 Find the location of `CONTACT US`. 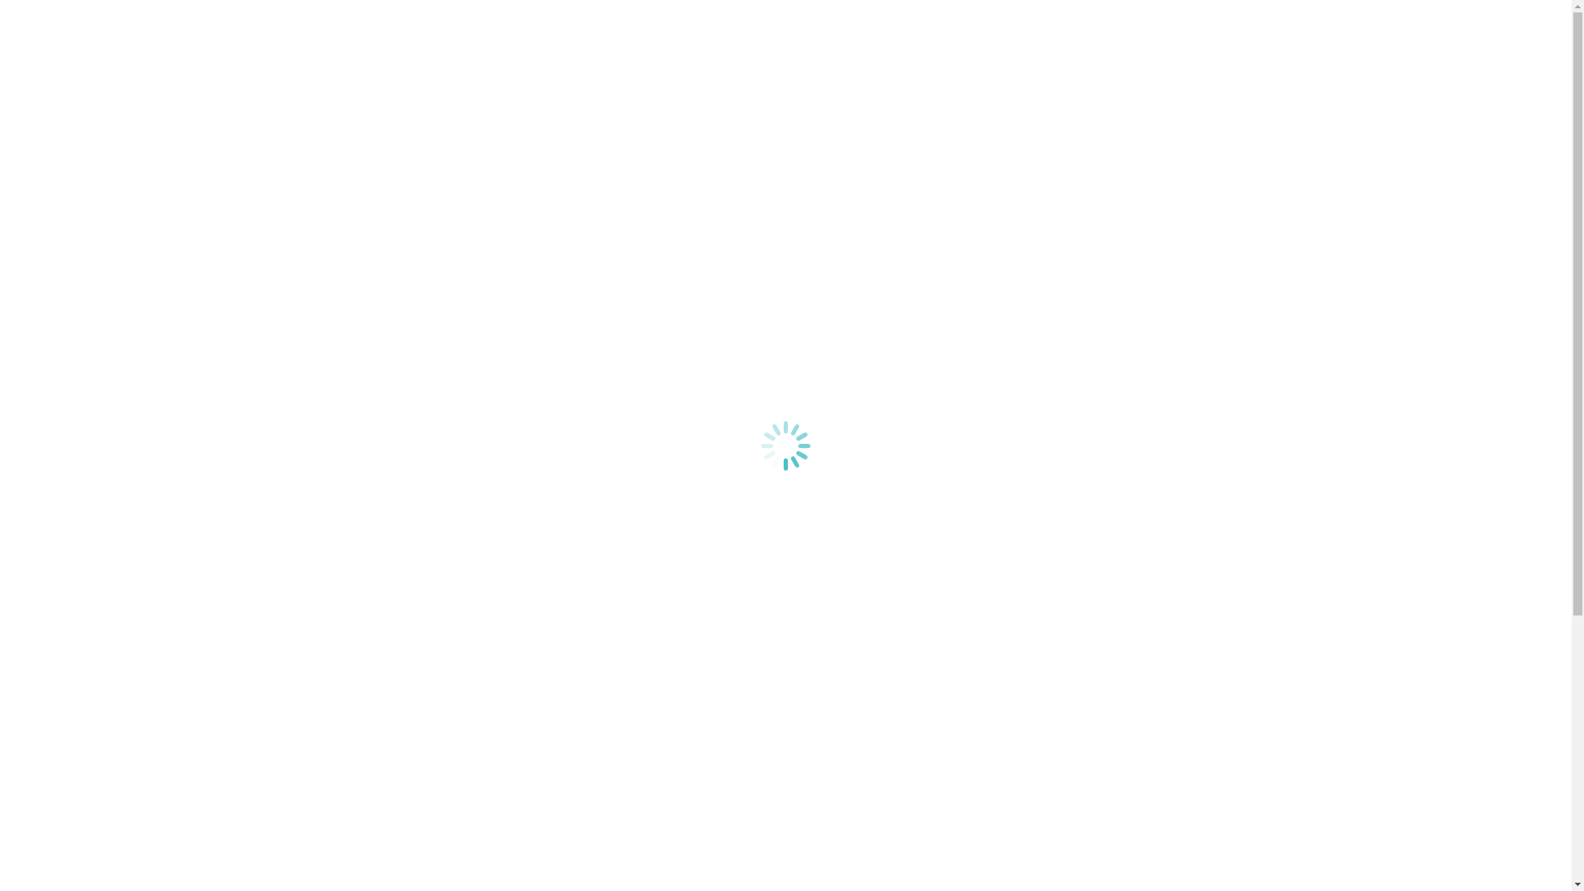

CONTACT US is located at coordinates (1471, 94).